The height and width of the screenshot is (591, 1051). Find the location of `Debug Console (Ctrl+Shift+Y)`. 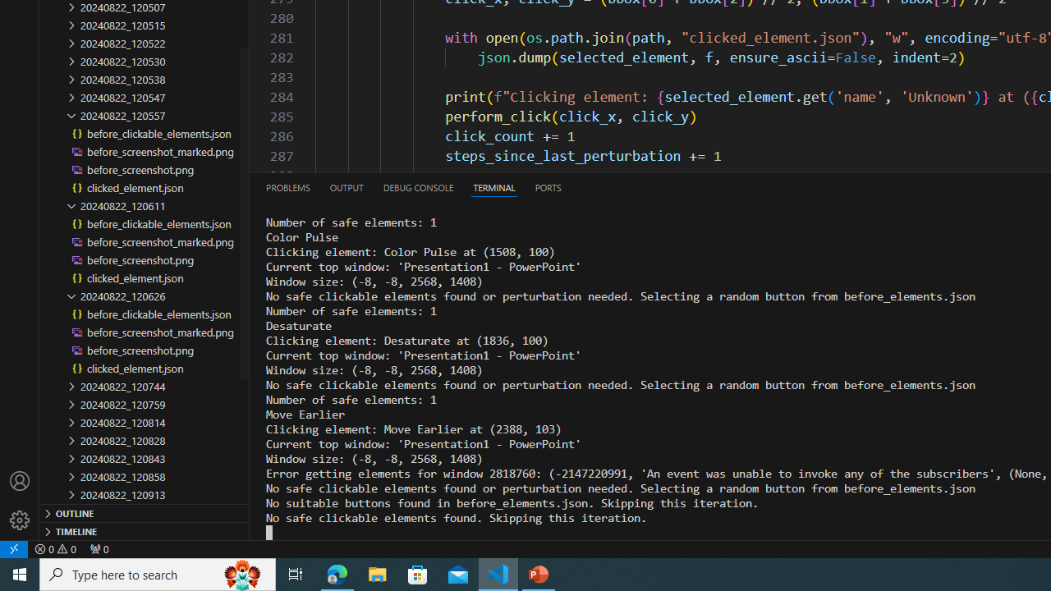

Debug Console (Ctrl+Shift+Y) is located at coordinates (418, 187).